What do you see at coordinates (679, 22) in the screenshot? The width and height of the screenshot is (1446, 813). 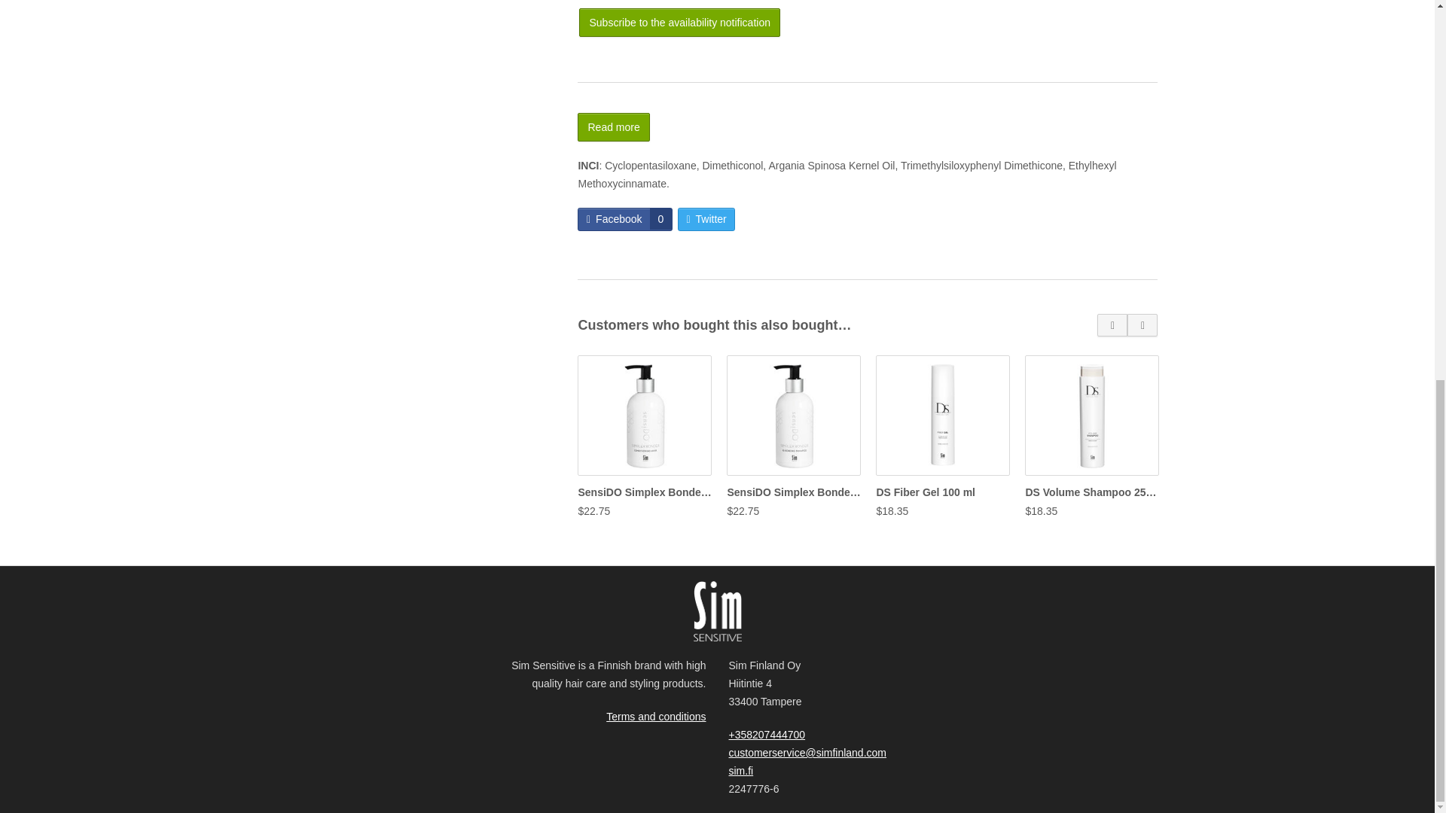 I see `Twitter` at bounding box center [679, 22].